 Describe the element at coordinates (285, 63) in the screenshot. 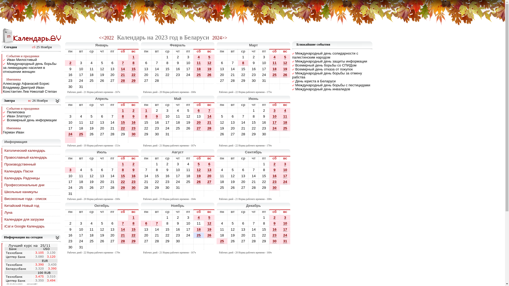

I see `12` at that location.